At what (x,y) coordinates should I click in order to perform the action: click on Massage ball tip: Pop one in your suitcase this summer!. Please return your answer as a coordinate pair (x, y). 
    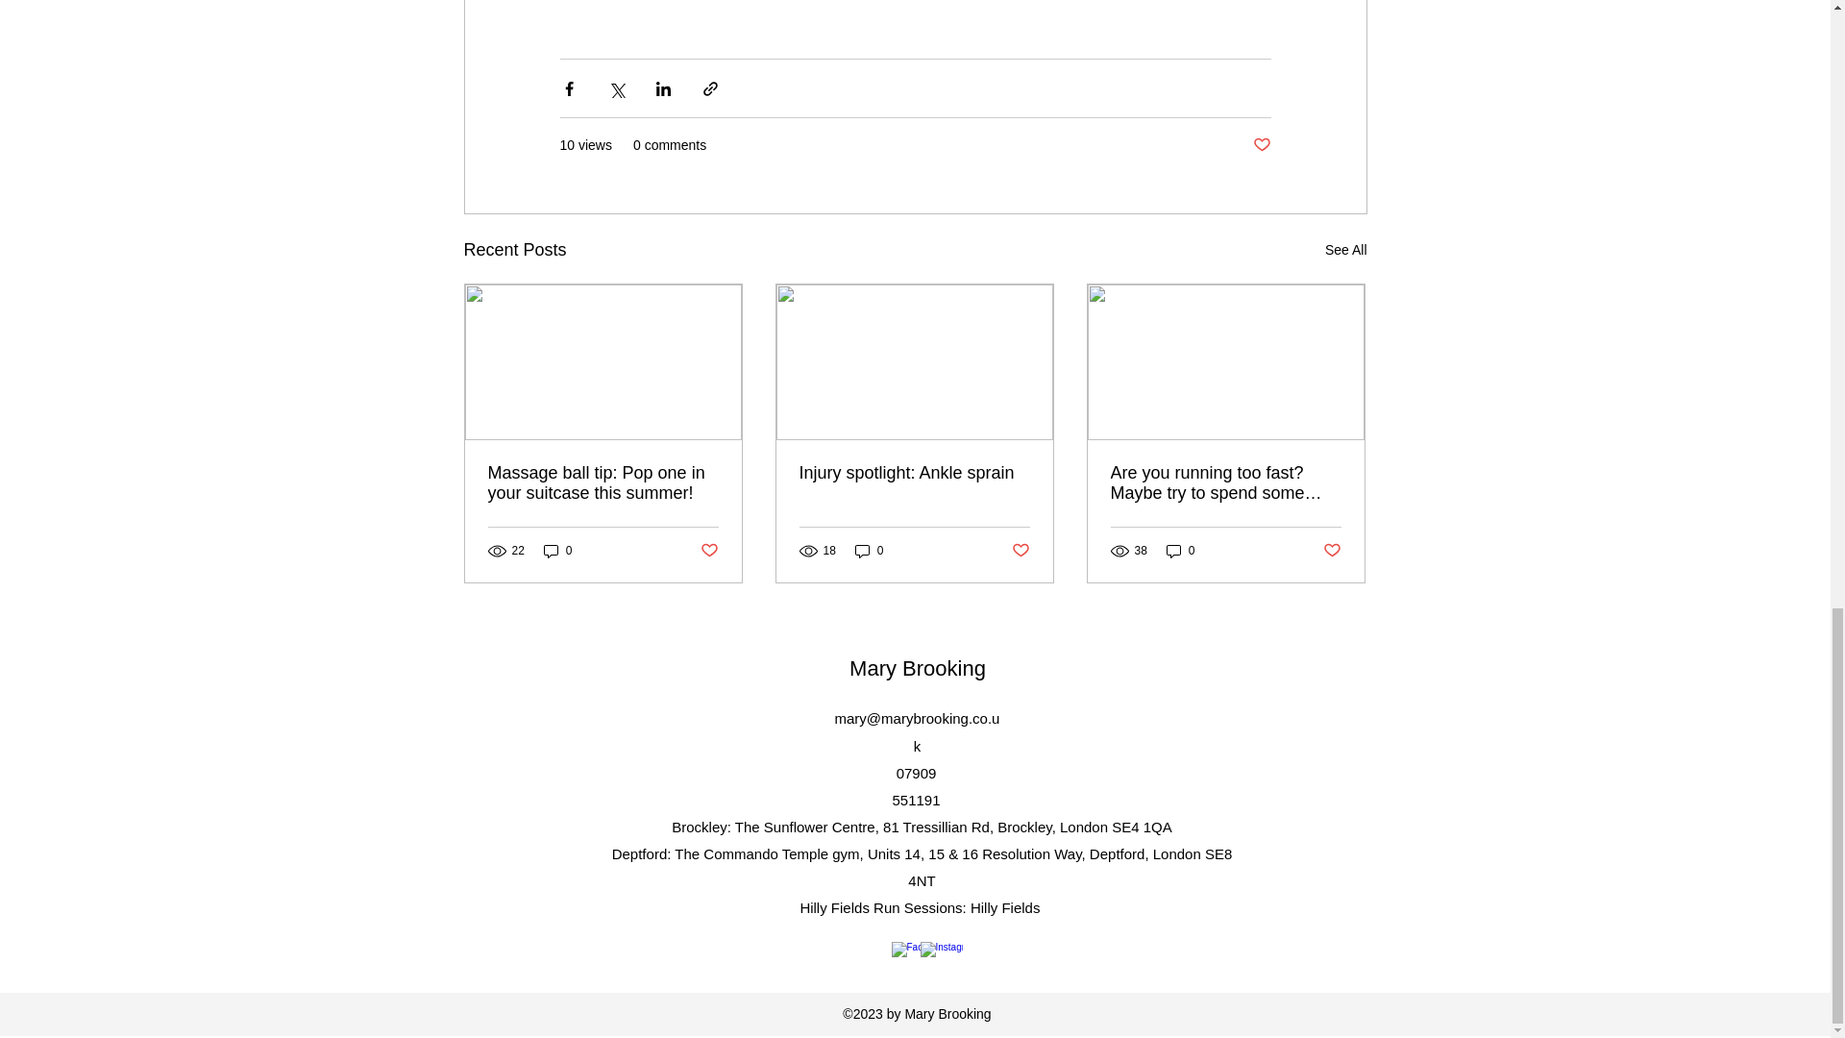
    Looking at the image, I should click on (603, 482).